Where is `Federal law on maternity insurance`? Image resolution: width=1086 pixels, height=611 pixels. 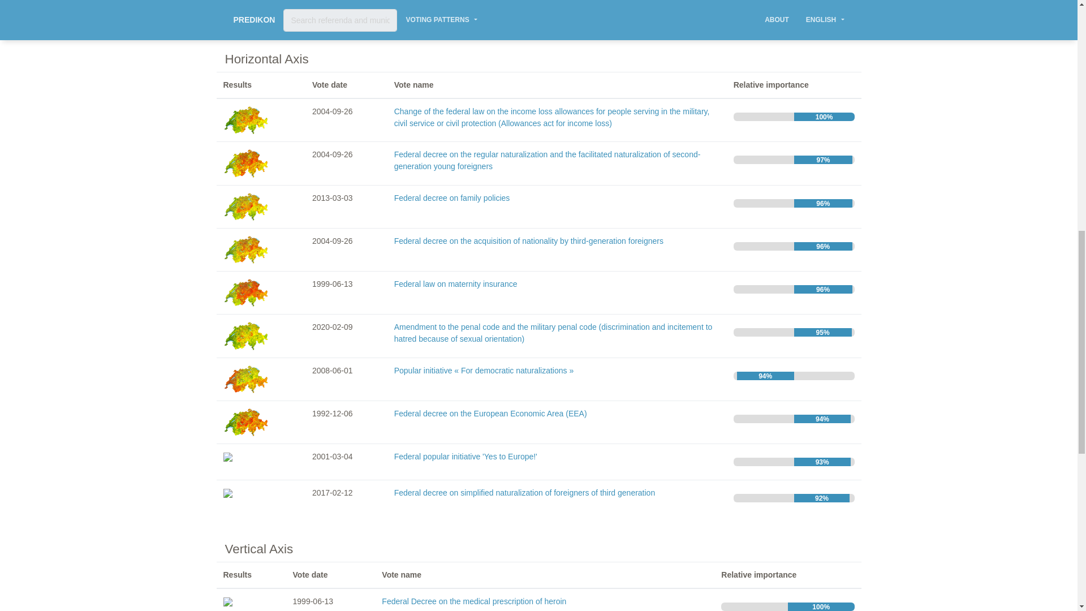
Federal law on maternity insurance is located at coordinates (456, 283).